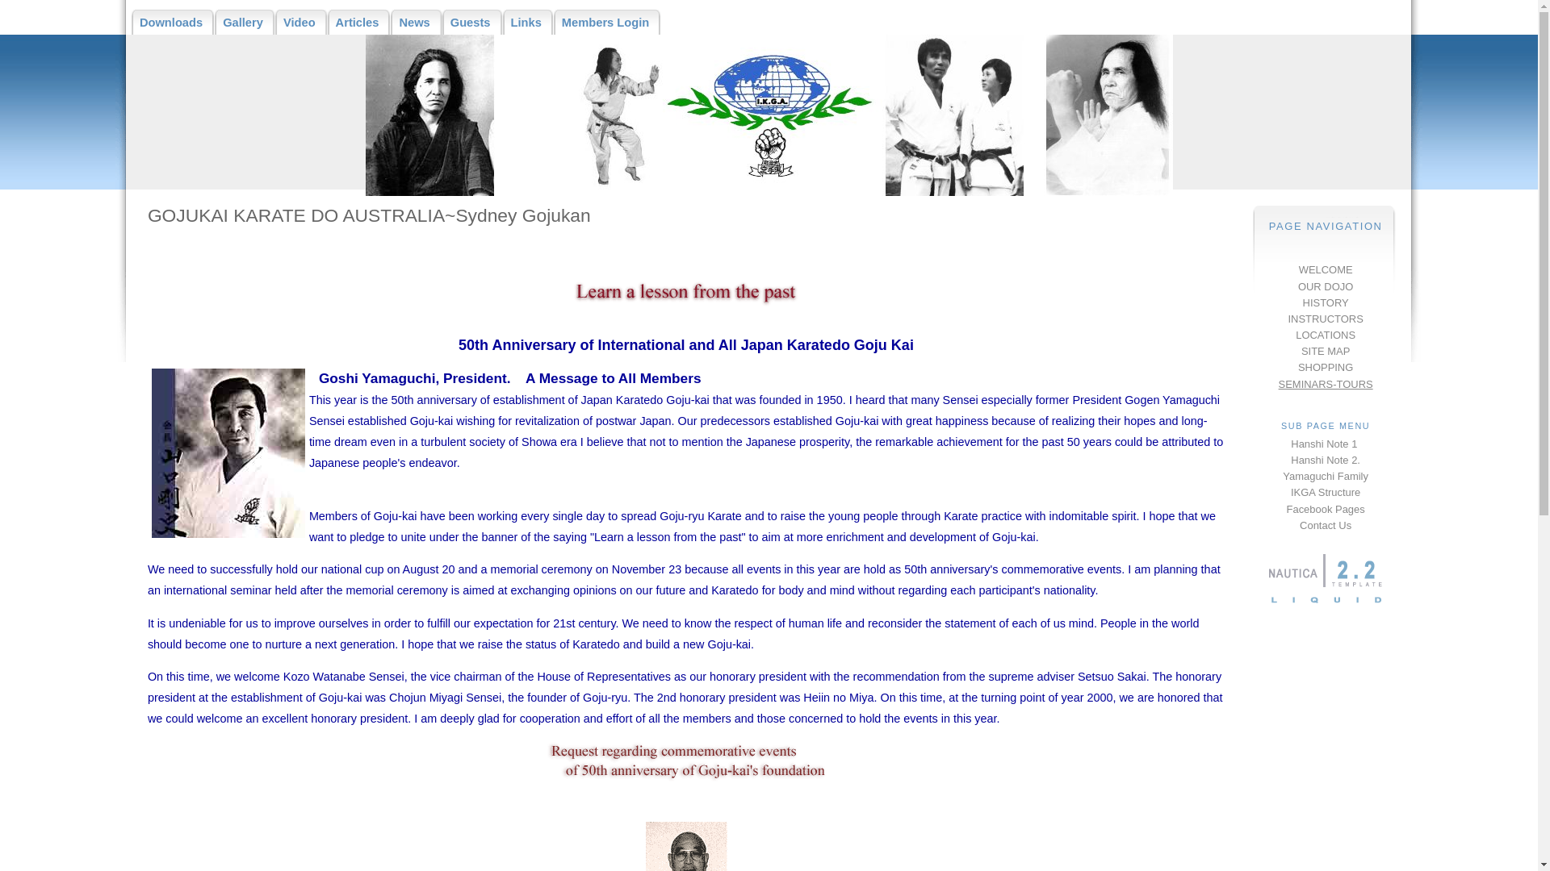  What do you see at coordinates (1326, 476) in the screenshot?
I see `Yamaguchi Family` at bounding box center [1326, 476].